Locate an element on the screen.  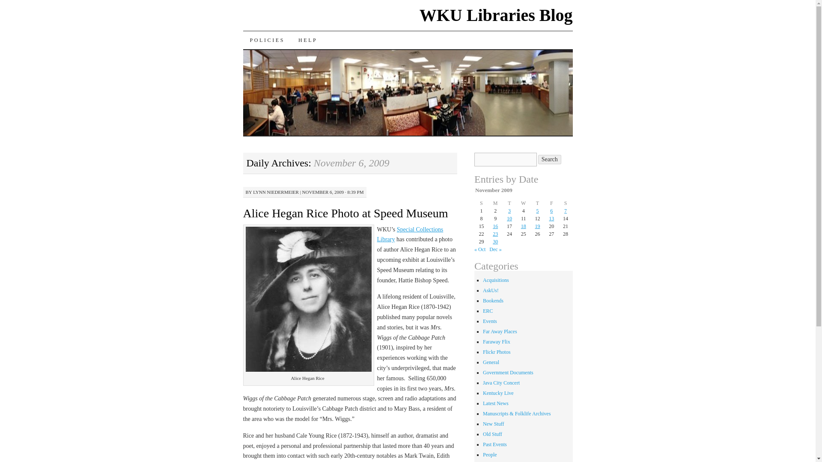
General is located at coordinates (491, 362).